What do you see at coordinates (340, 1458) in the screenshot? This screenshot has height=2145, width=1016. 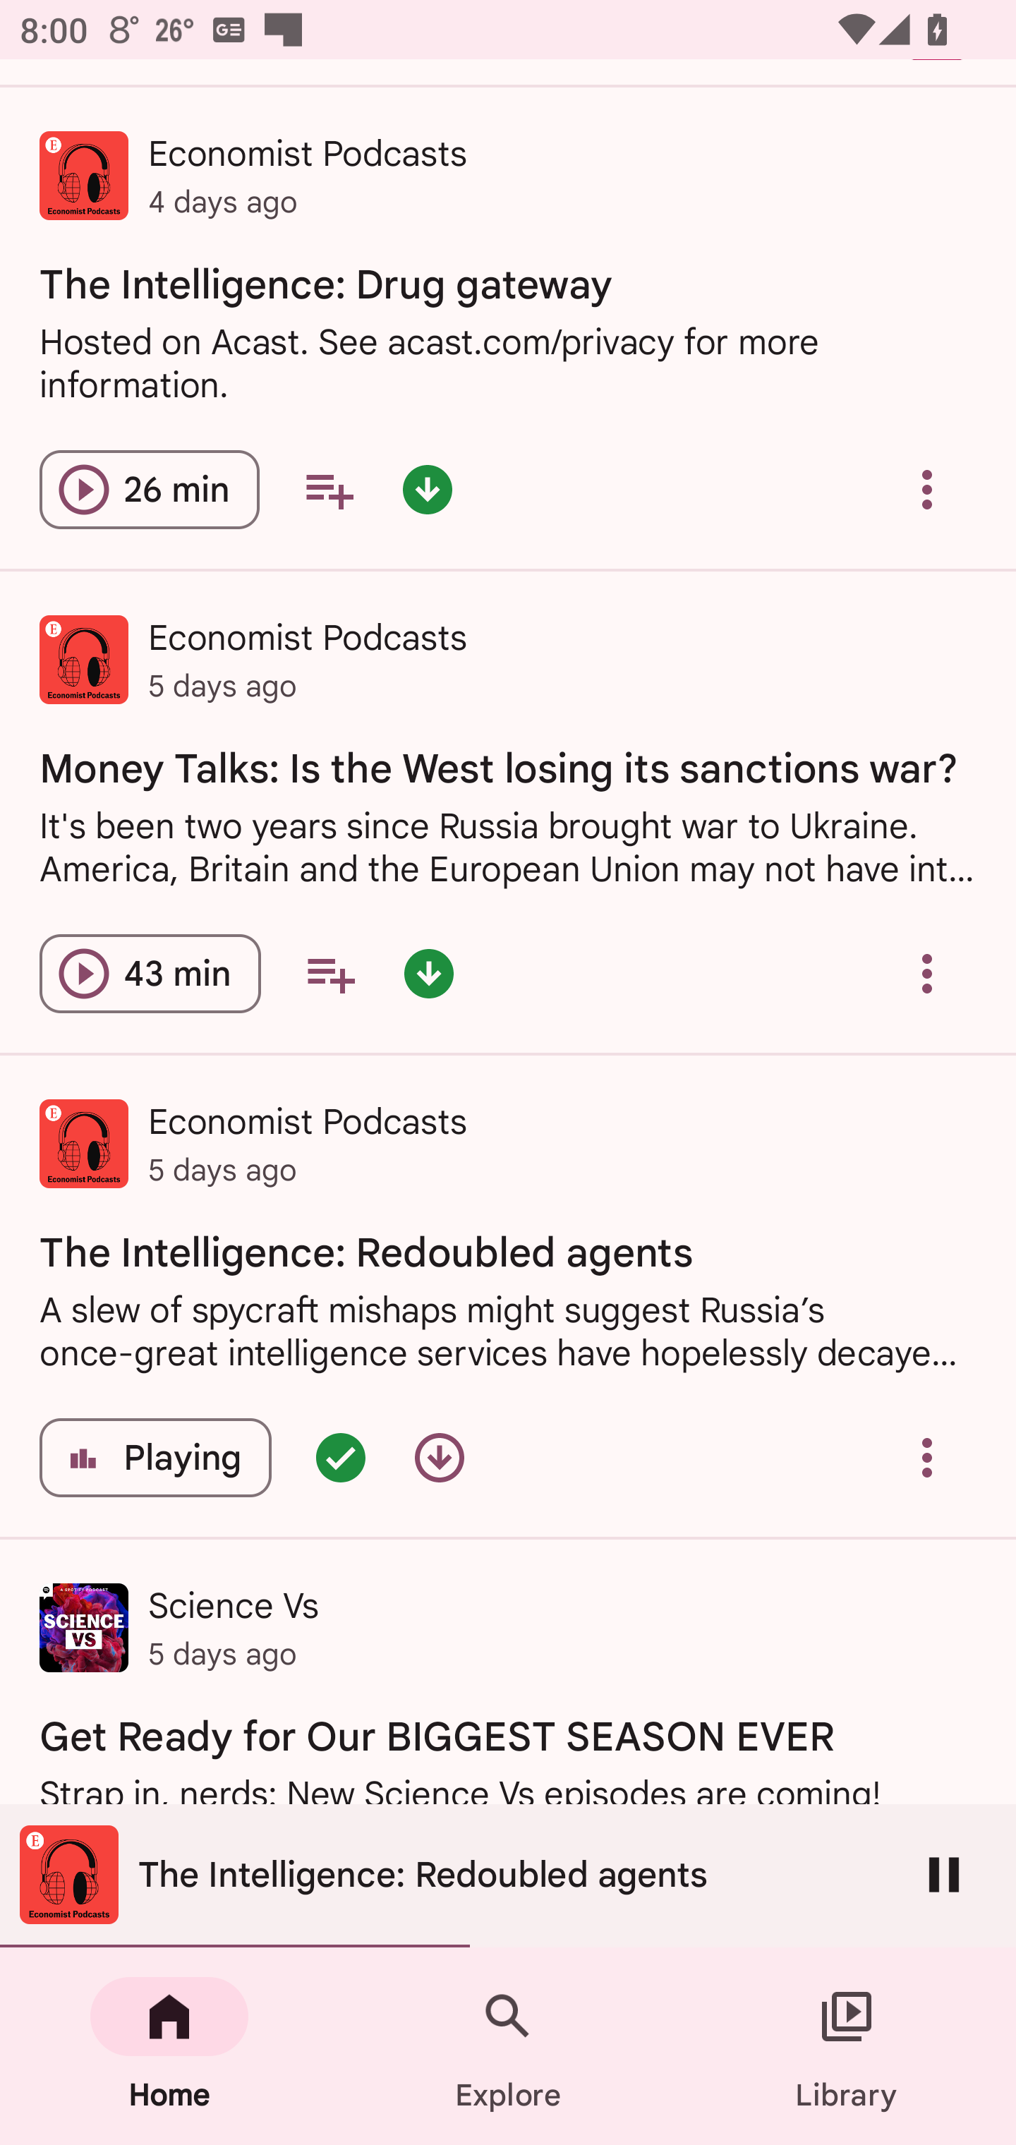 I see `Episode queued - double tap for options` at bounding box center [340, 1458].